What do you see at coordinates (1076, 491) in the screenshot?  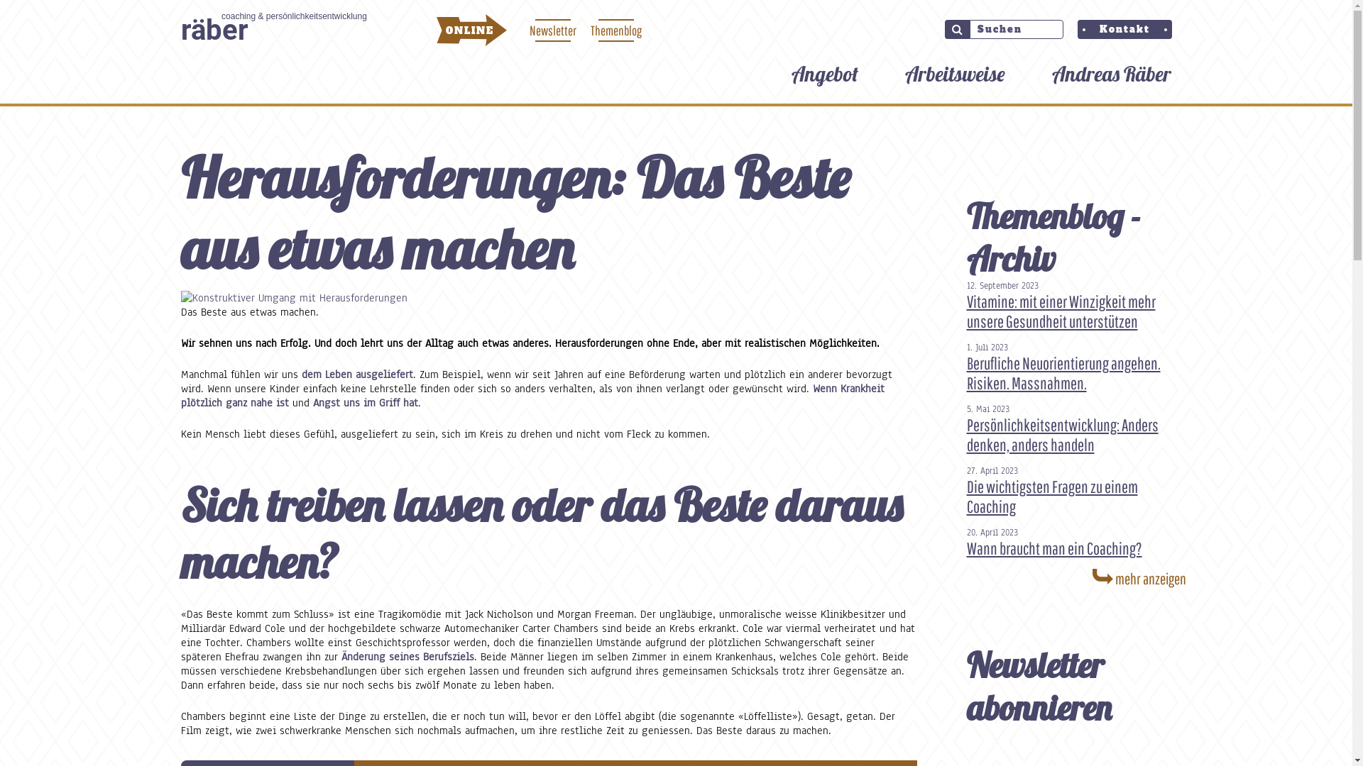 I see `27. April 2023
Die wichtigsten Fragen zu einem Coaching` at bounding box center [1076, 491].